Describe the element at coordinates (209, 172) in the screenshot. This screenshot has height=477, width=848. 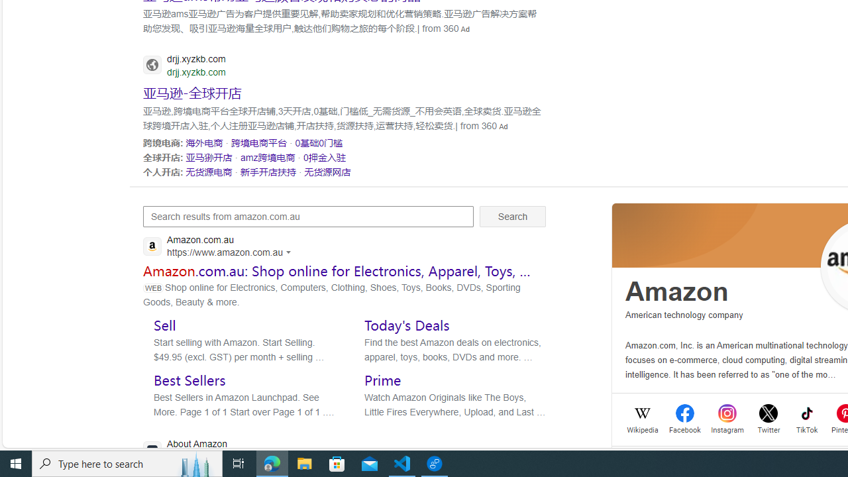
I see `SERP,5572` at that location.